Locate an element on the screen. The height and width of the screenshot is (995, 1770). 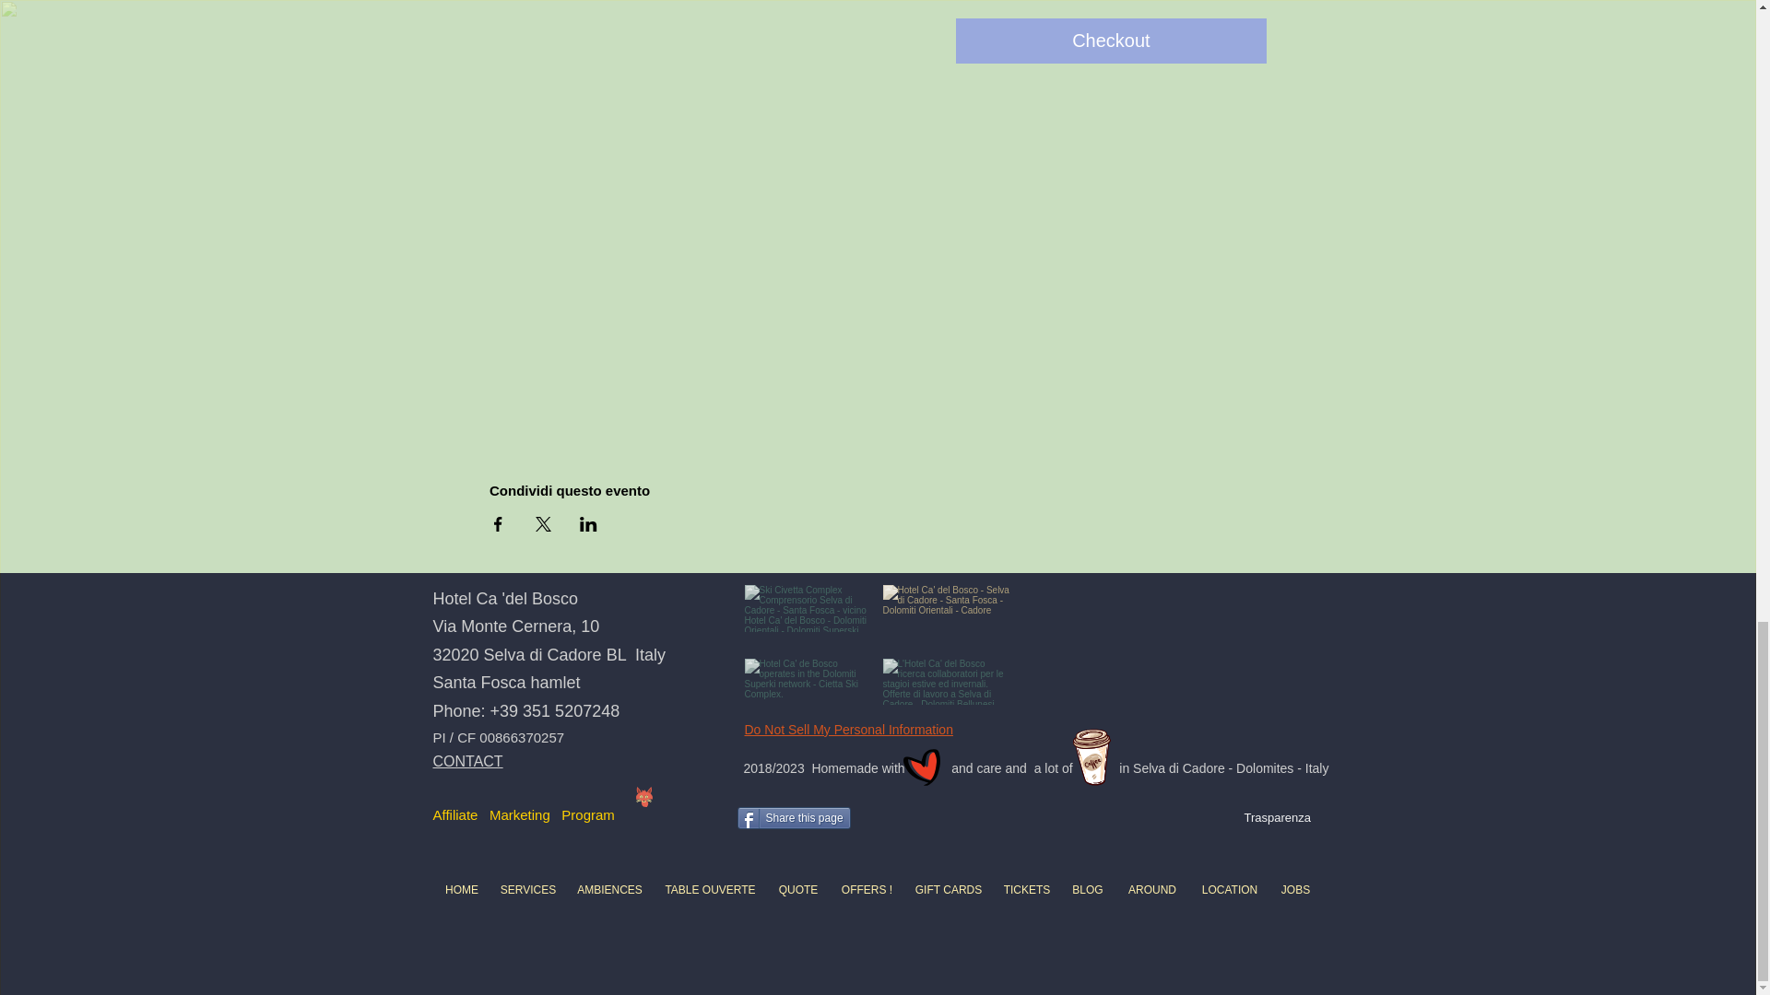
Share this page is located at coordinates (795, 817).